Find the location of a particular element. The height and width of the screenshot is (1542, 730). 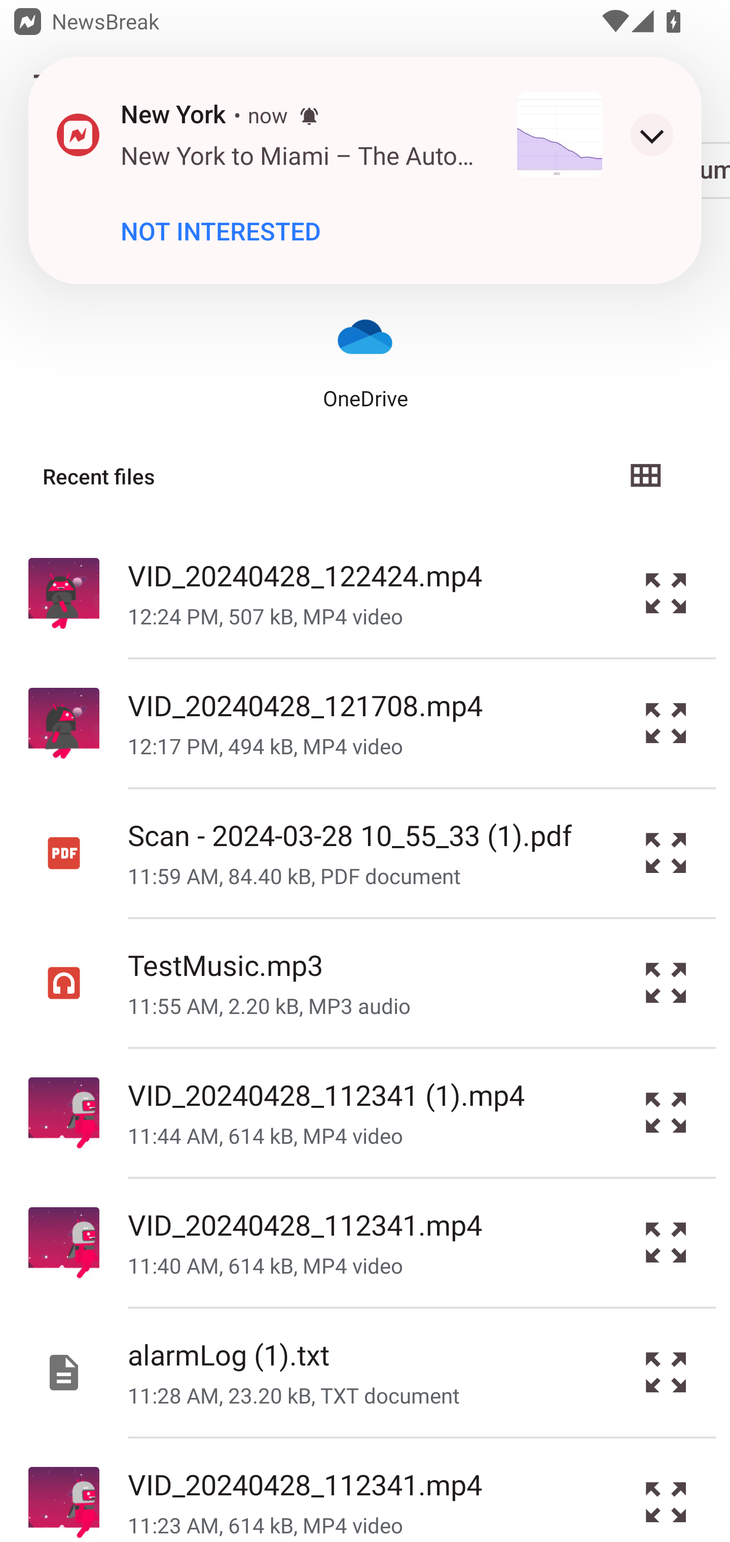

Preview the file VID_20240428_112341.mp4 is located at coordinates (666, 1242).